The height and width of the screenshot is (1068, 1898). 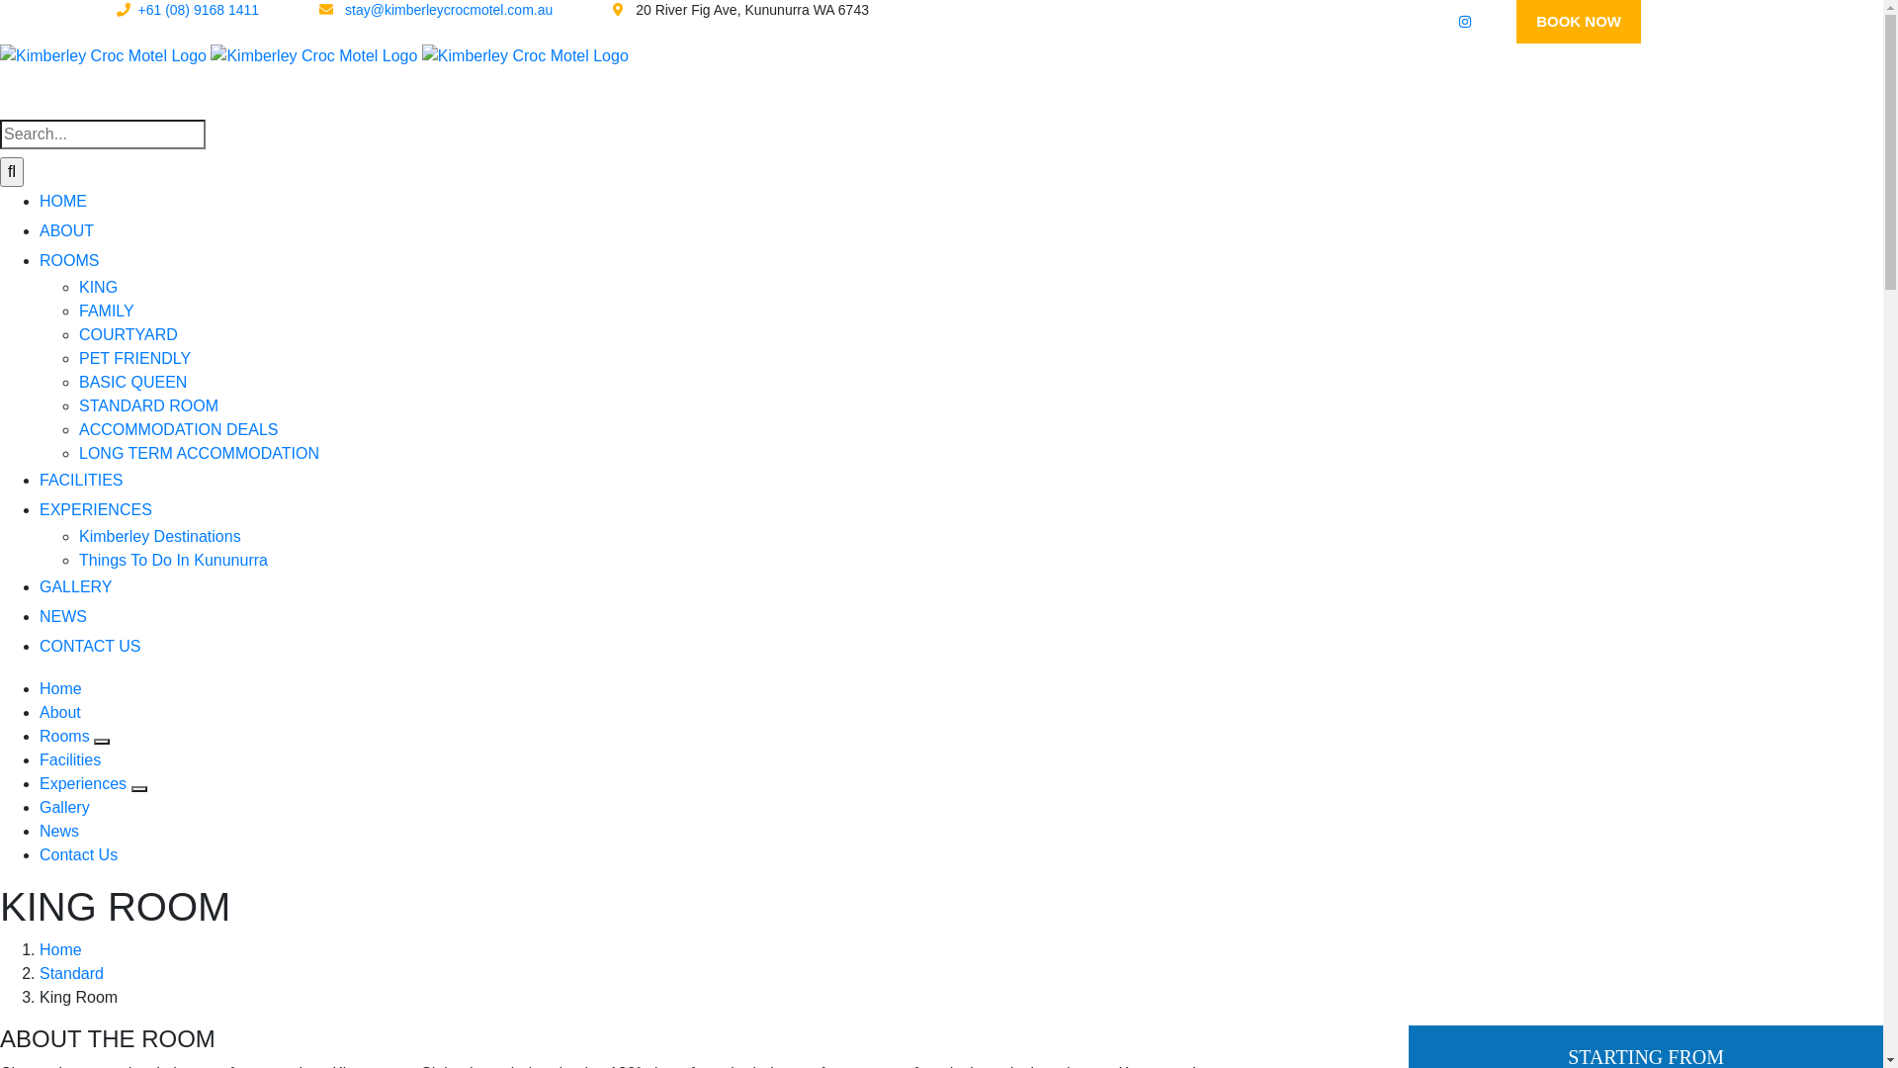 I want to click on CONTACT US, so click(x=91, y=647).